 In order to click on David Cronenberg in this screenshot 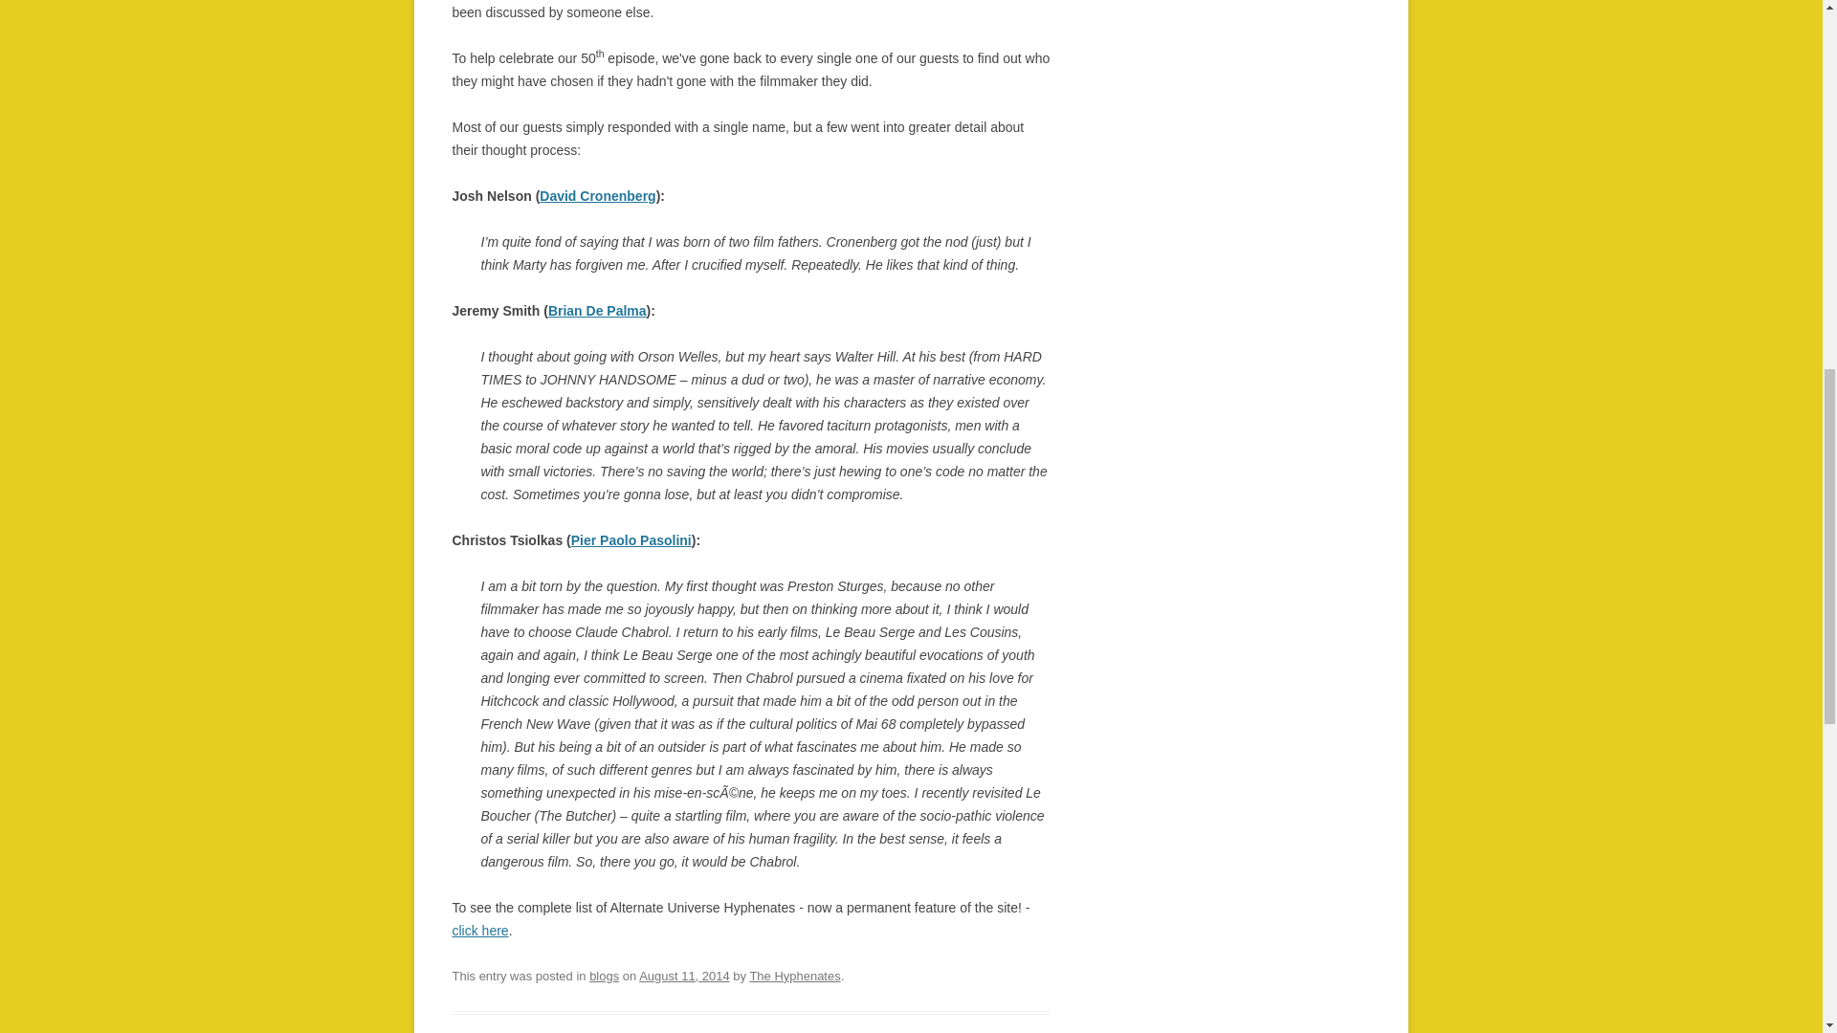, I will do `click(597, 195)`.